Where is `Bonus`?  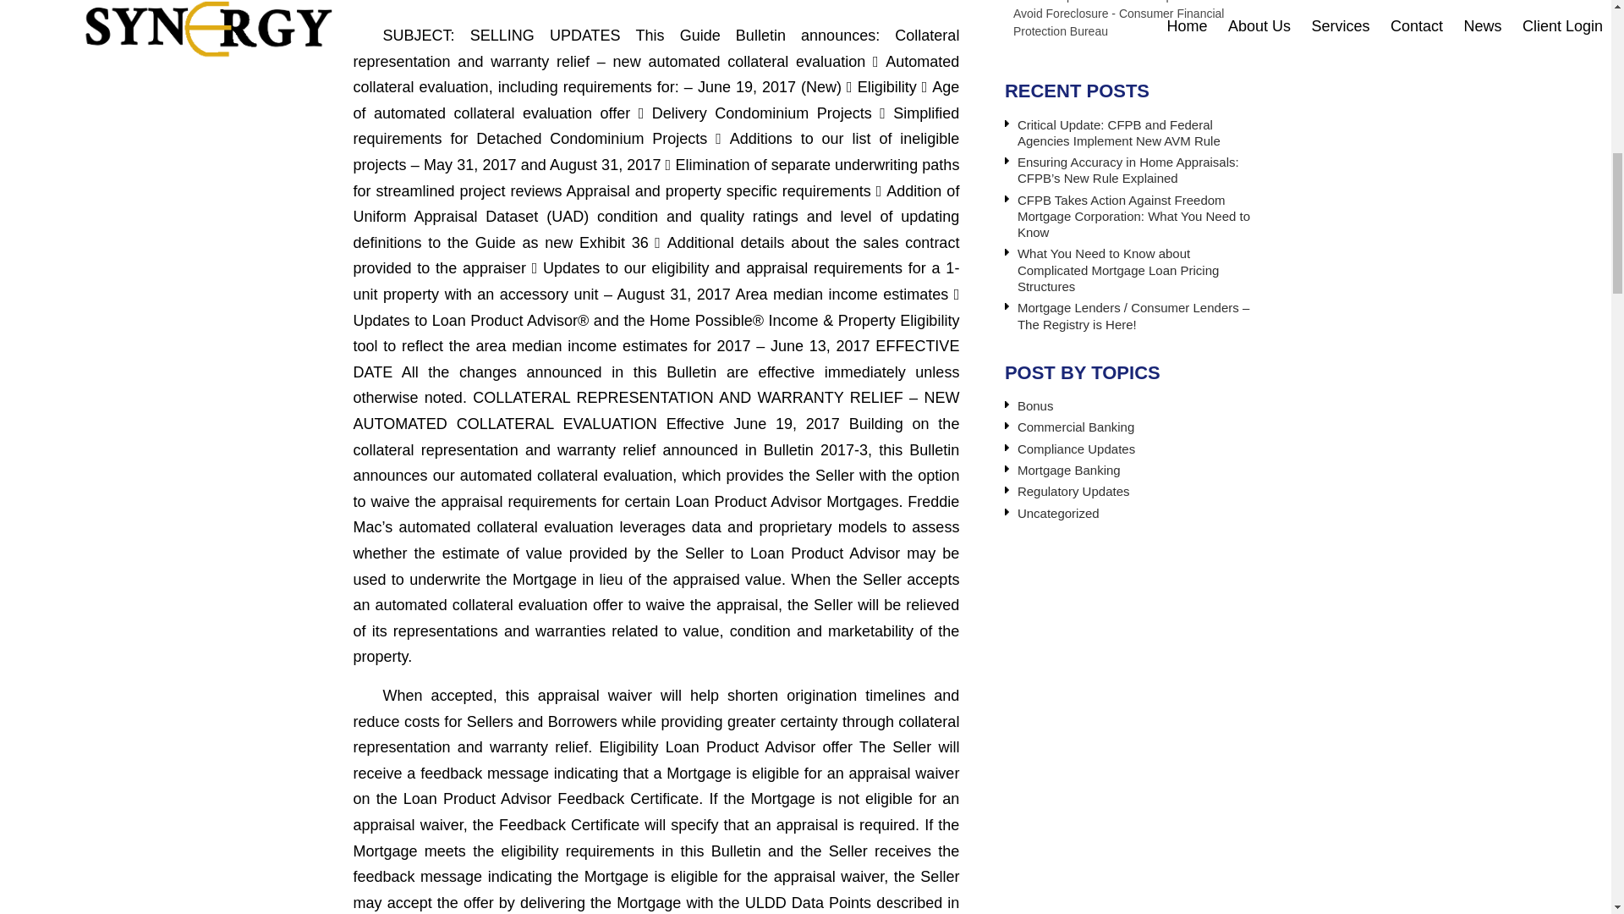 Bonus is located at coordinates (1035, 405).